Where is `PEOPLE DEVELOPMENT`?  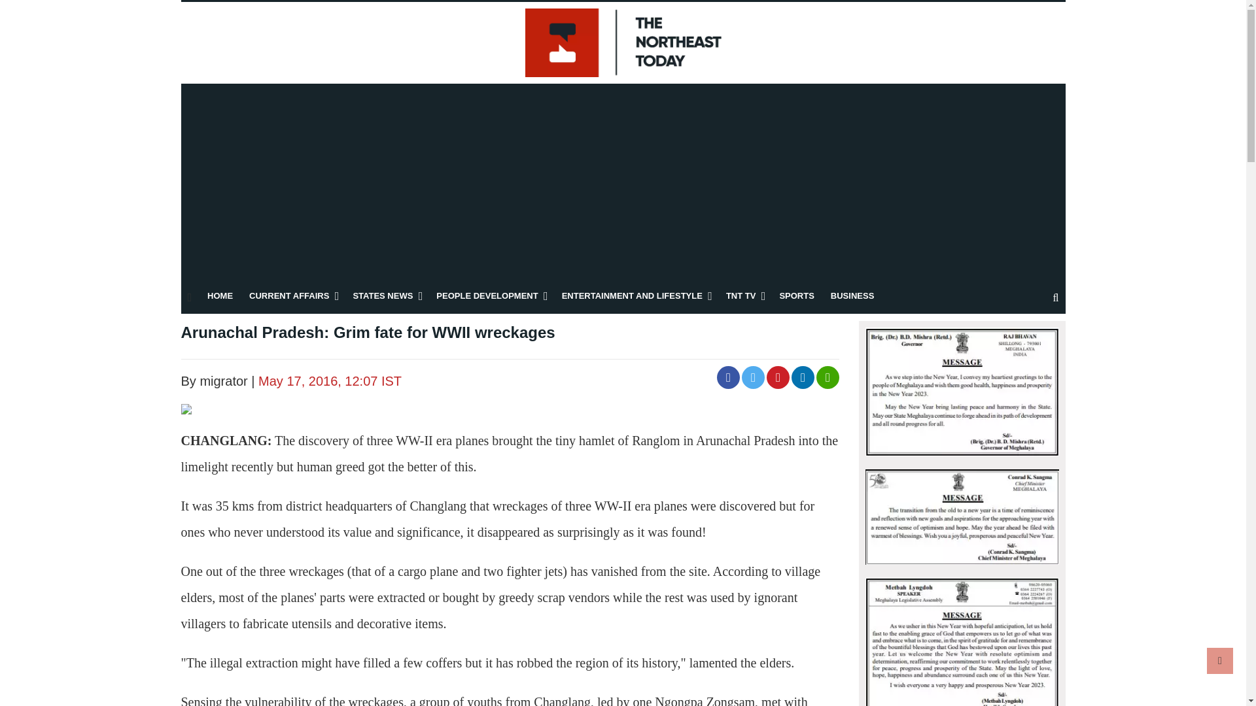
PEOPLE DEVELOPMENT is located at coordinates (487, 295).